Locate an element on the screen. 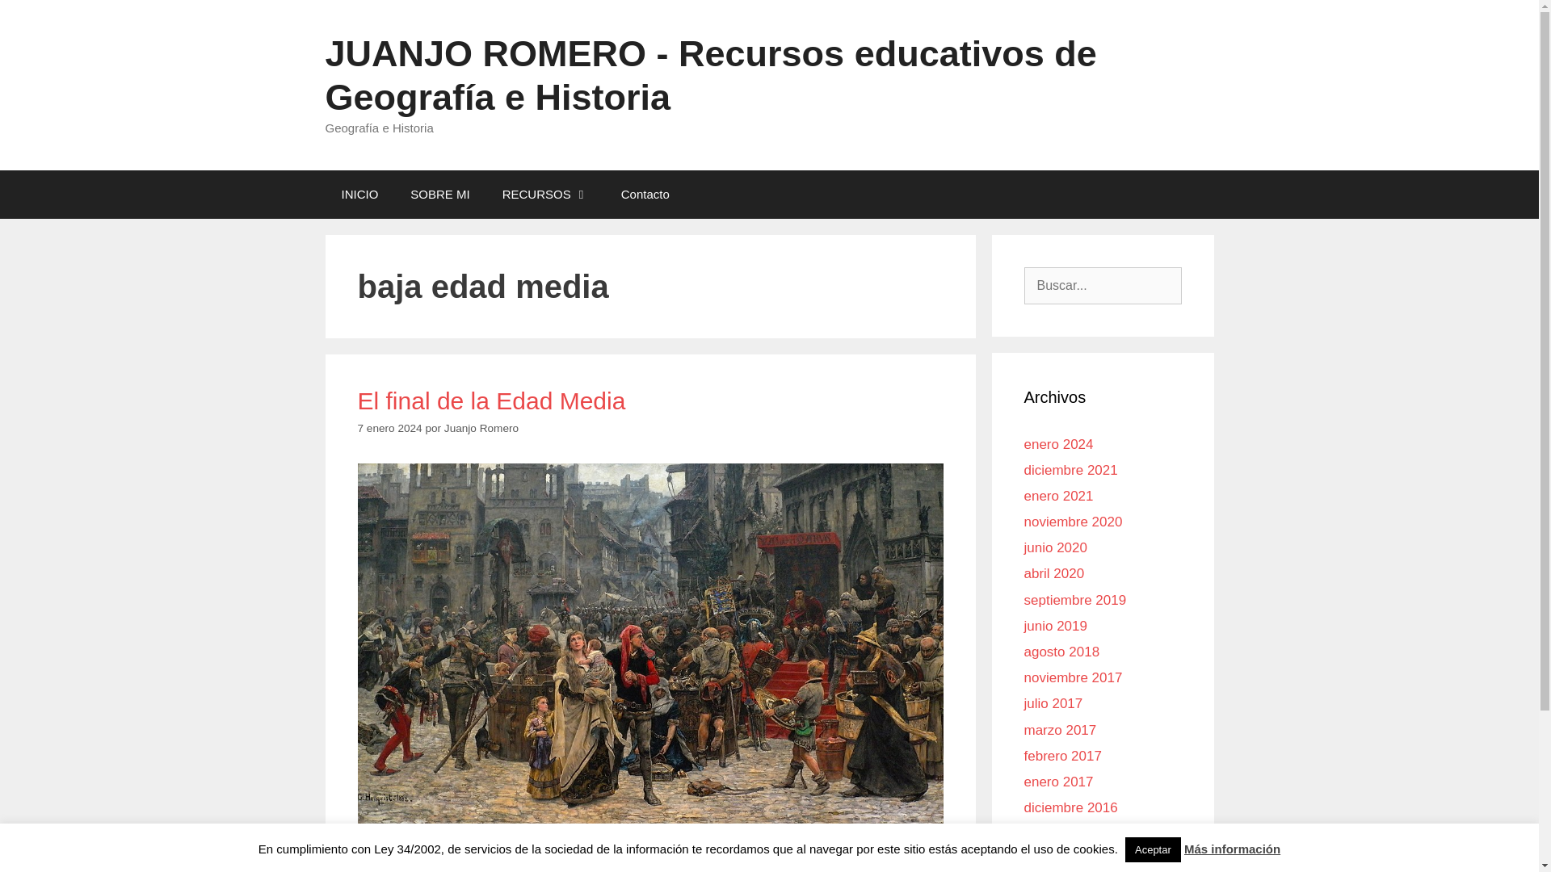 This screenshot has height=872, width=1551. Contacto is located at coordinates (645, 194).